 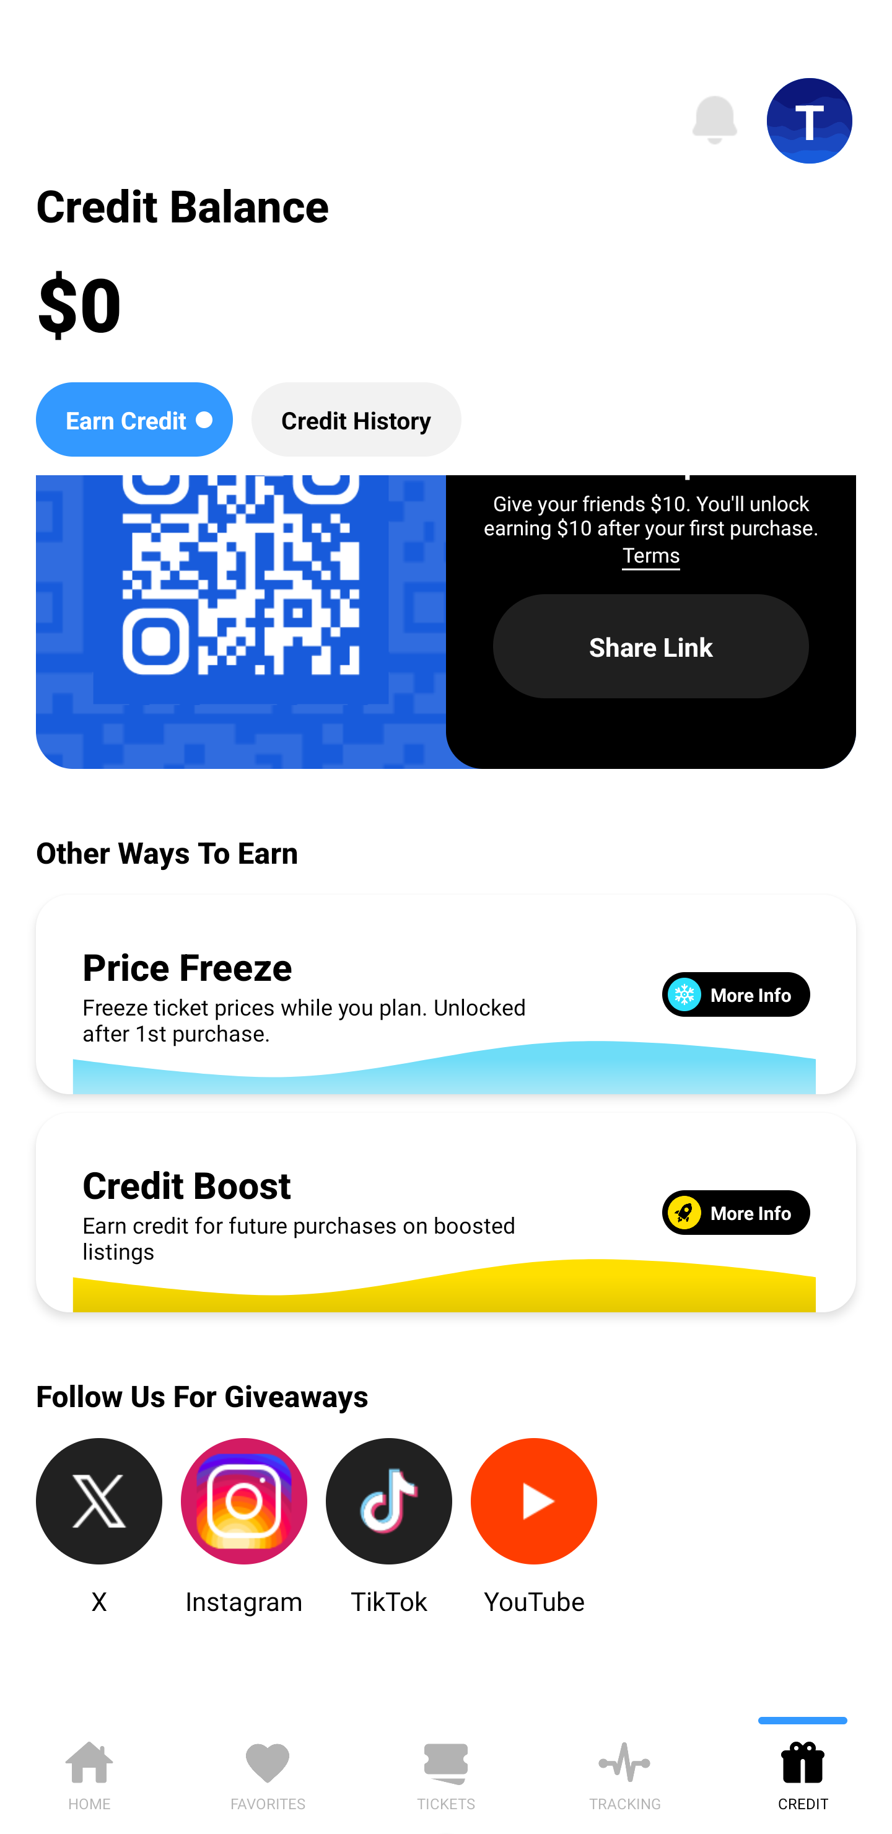 What do you see at coordinates (446, 1772) in the screenshot?
I see `TICKETS` at bounding box center [446, 1772].